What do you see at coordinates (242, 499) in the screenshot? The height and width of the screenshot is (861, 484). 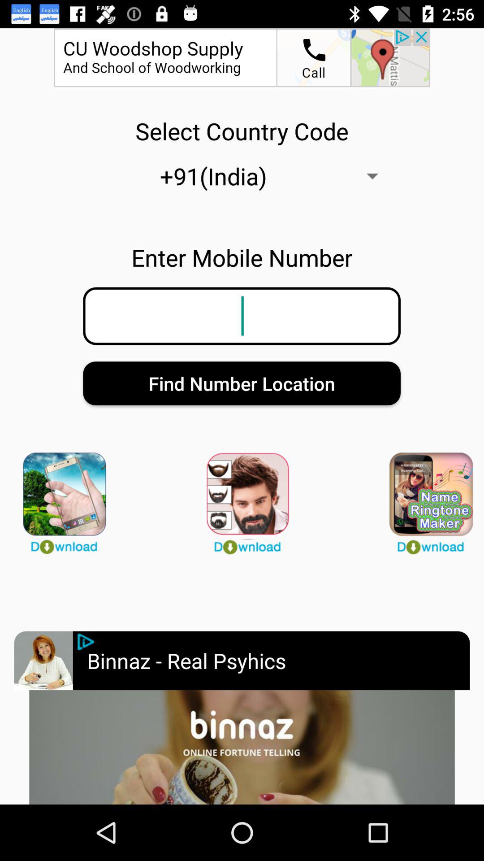 I see `download more facial hair options` at bounding box center [242, 499].